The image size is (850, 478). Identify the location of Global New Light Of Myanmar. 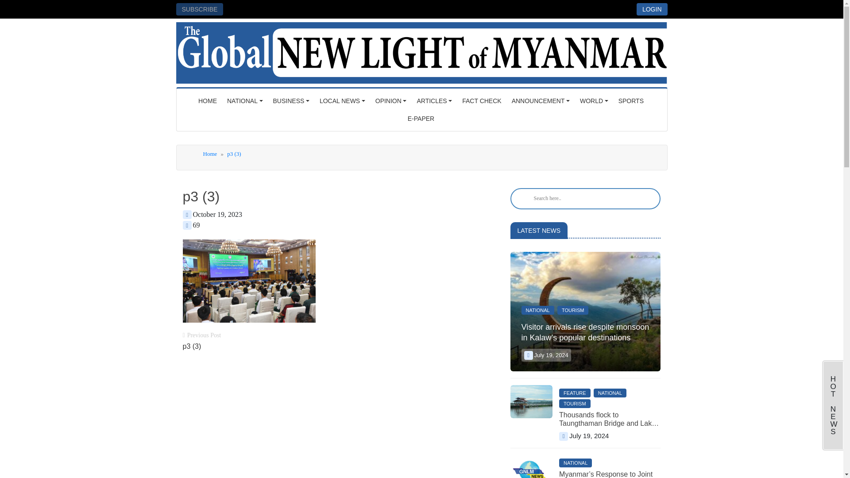
(421, 50).